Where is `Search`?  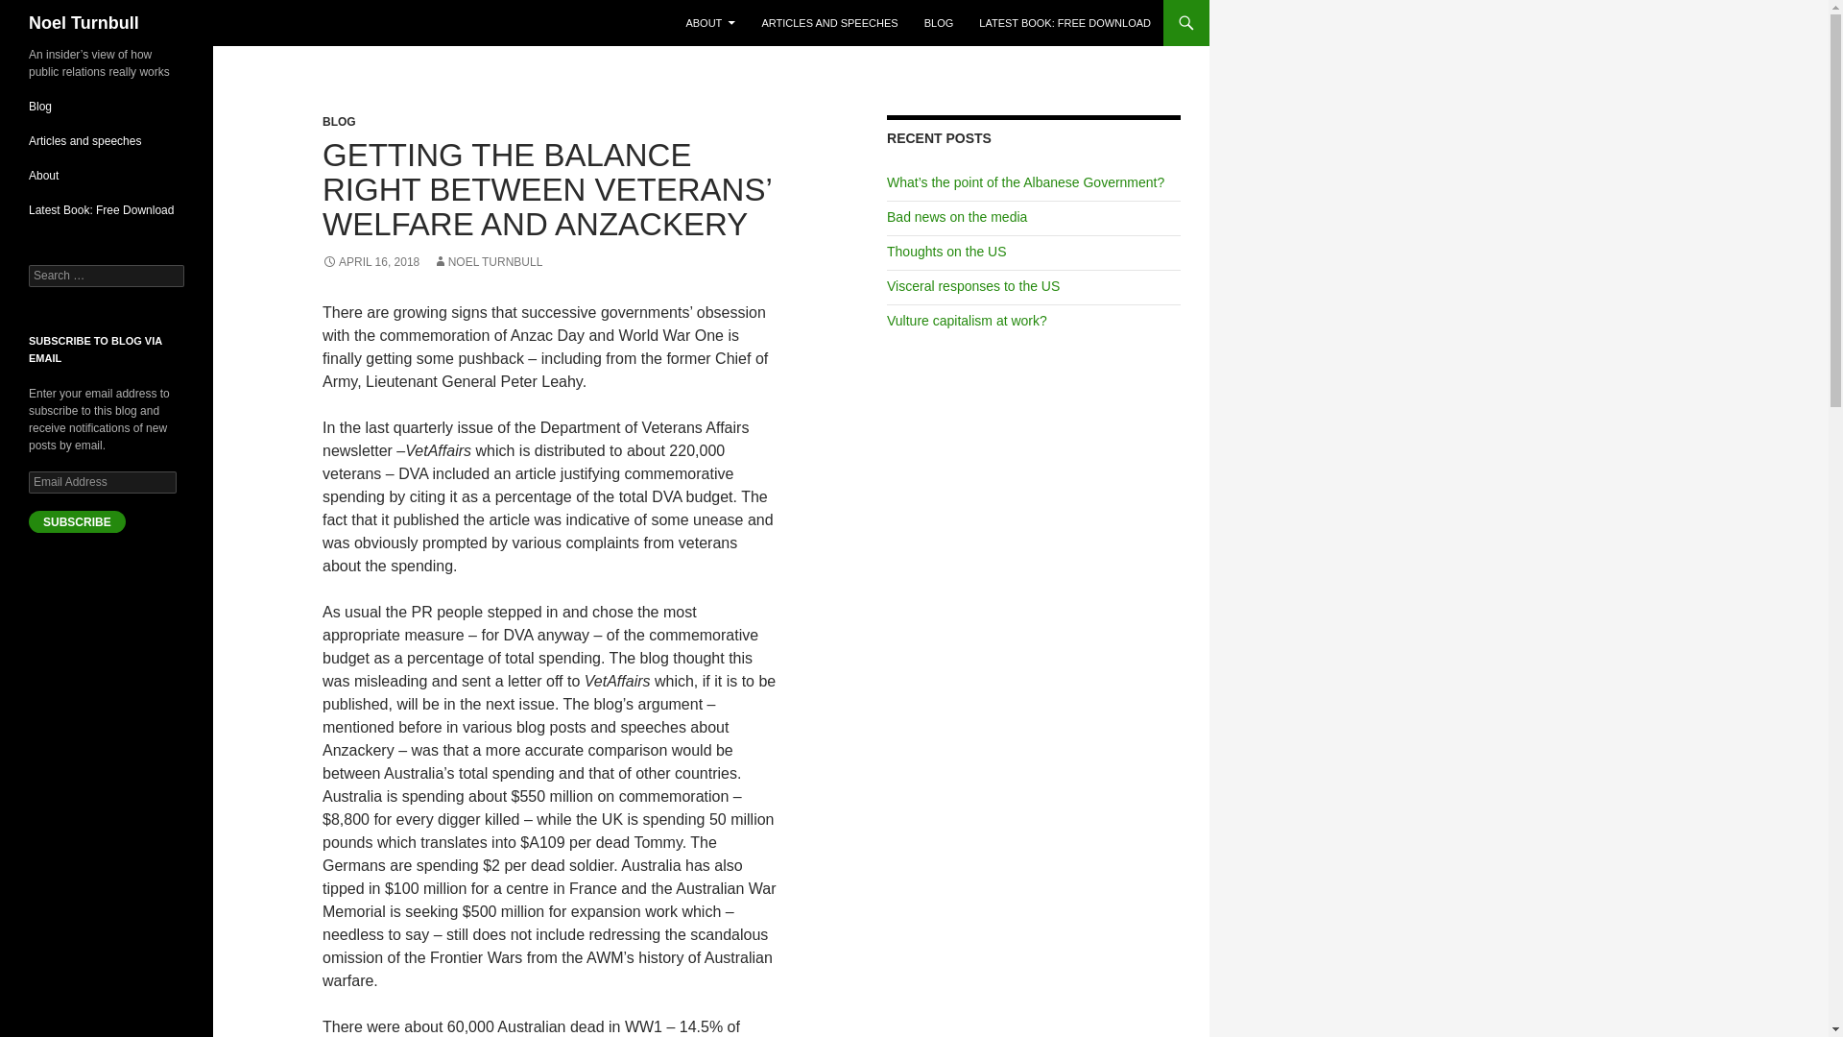 Search is located at coordinates (38, 11).